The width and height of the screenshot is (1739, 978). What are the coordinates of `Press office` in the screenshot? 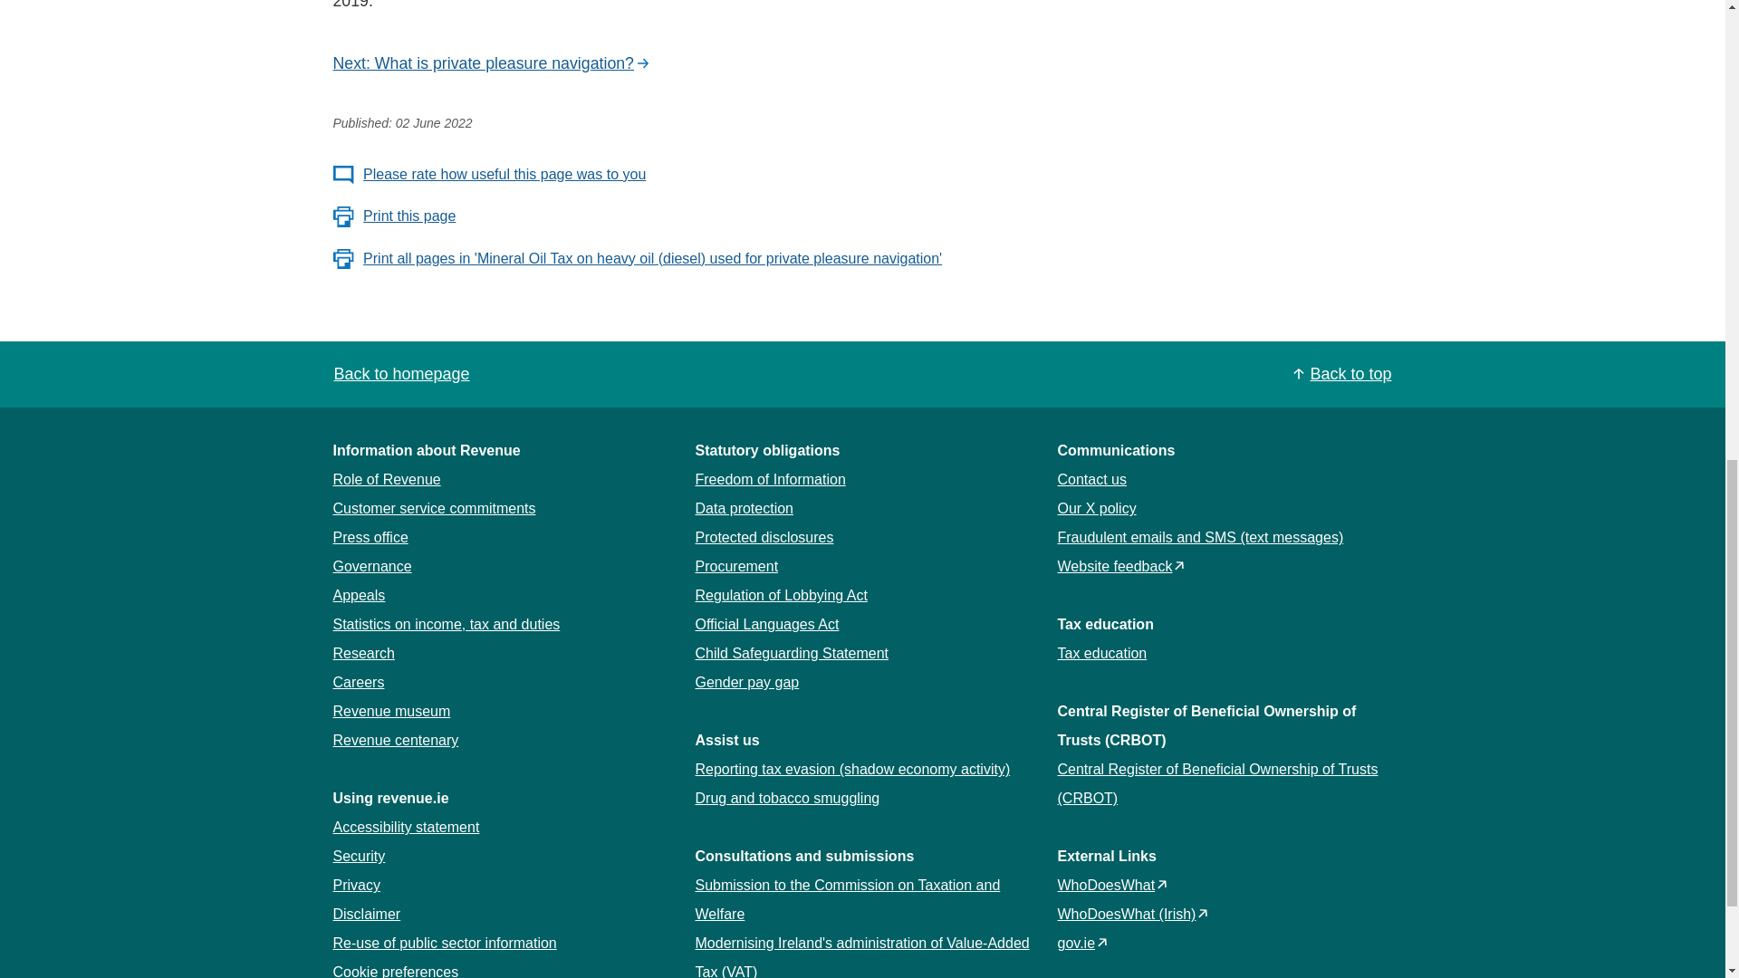 It's located at (371, 537).